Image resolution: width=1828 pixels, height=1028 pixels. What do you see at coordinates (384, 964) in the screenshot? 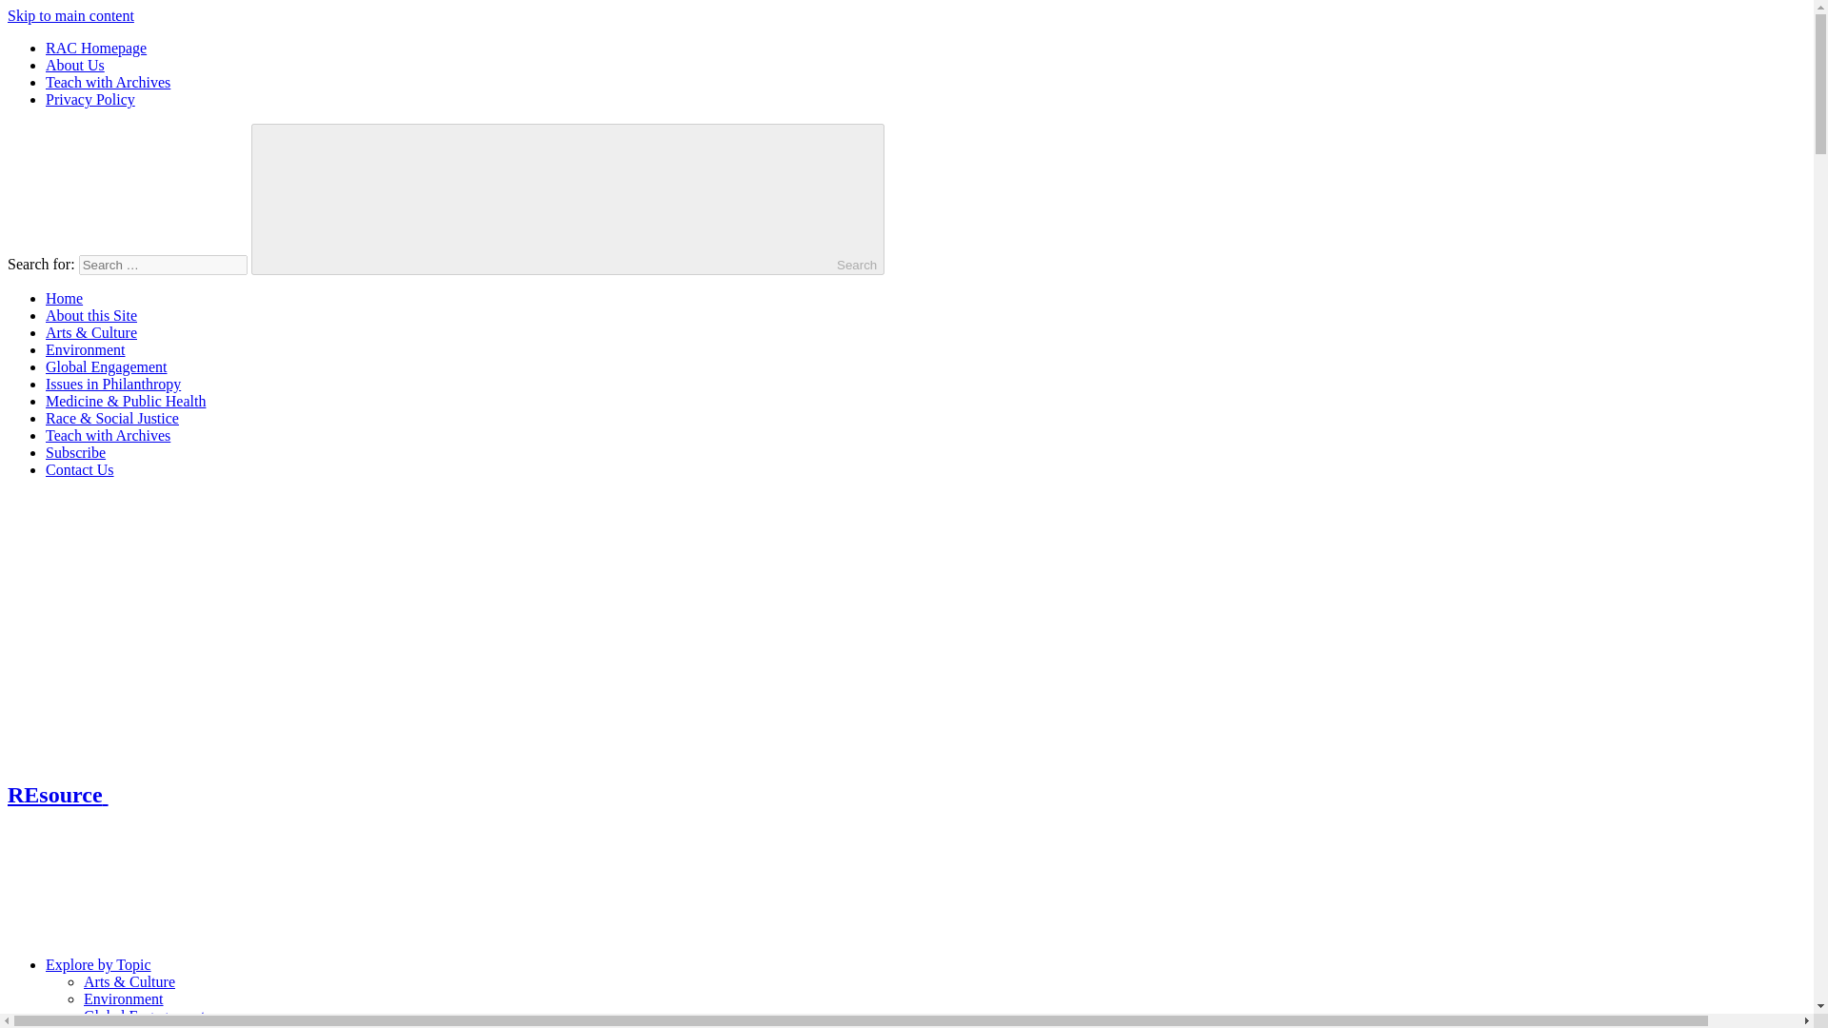
I see `Explore by Topic` at bounding box center [384, 964].